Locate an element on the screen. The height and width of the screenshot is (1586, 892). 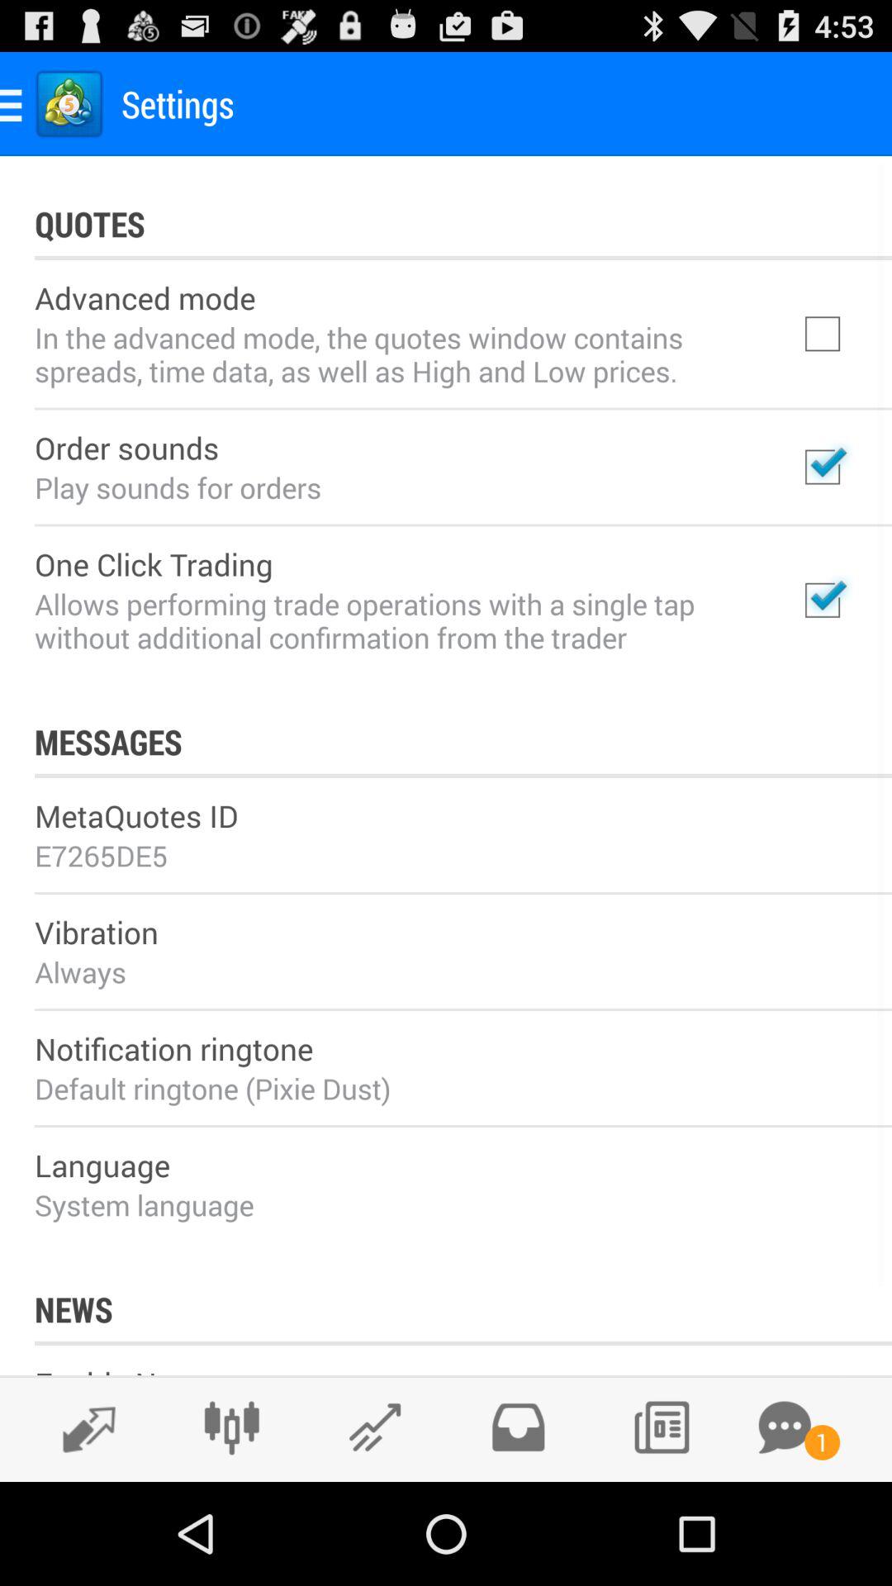
file away for later is located at coordinates (518, 1427).